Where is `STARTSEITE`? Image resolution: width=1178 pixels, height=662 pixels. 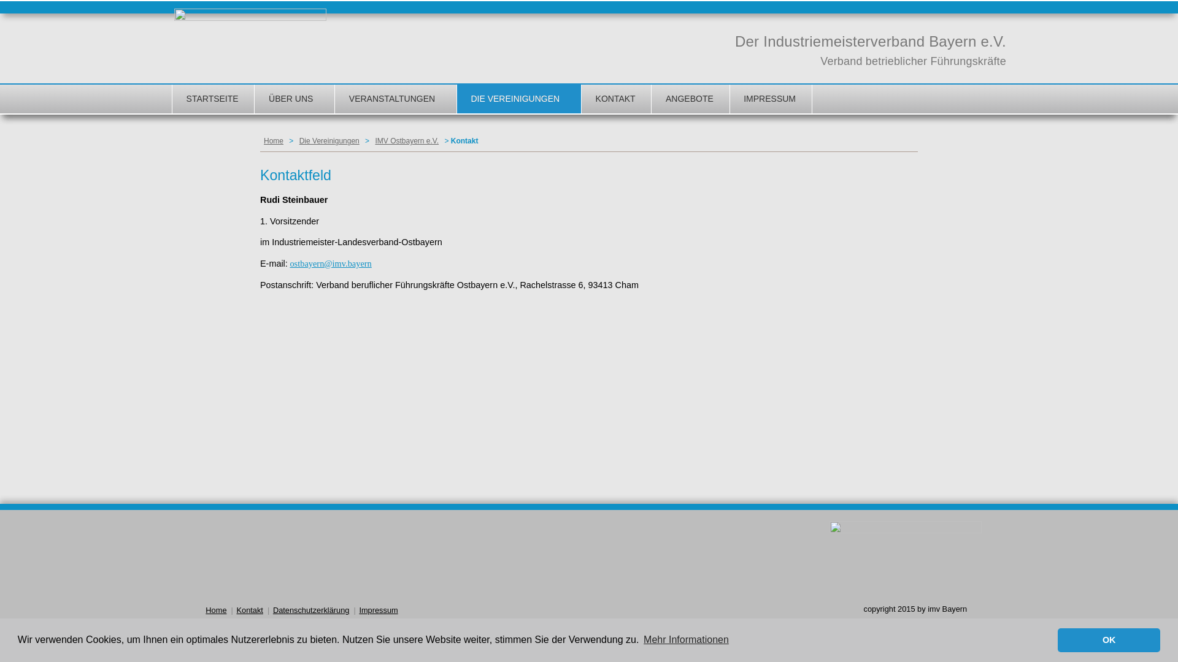
STARTSEITE is located at coordinates (212, 99).